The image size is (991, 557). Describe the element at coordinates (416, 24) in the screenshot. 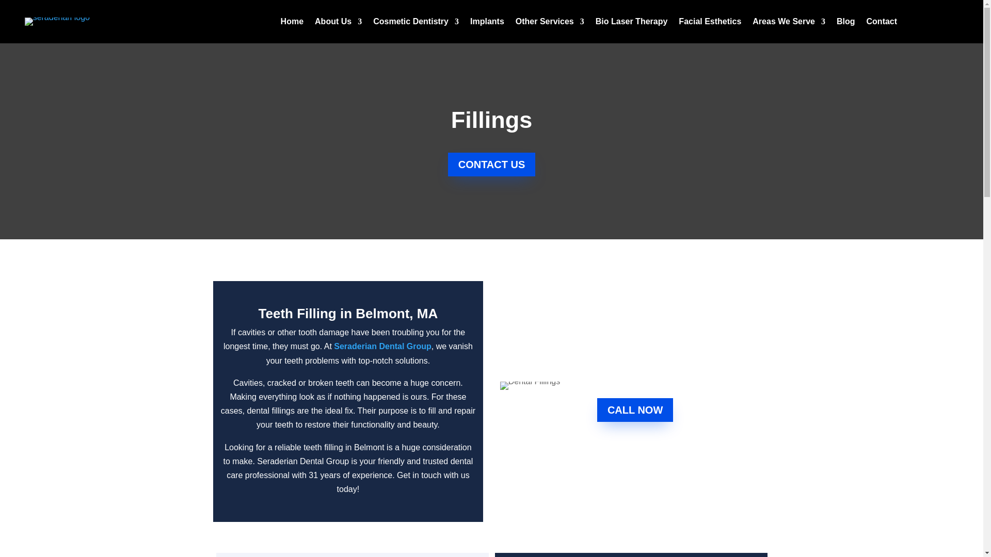

I see `Cosmetic Dentistry` at that location.